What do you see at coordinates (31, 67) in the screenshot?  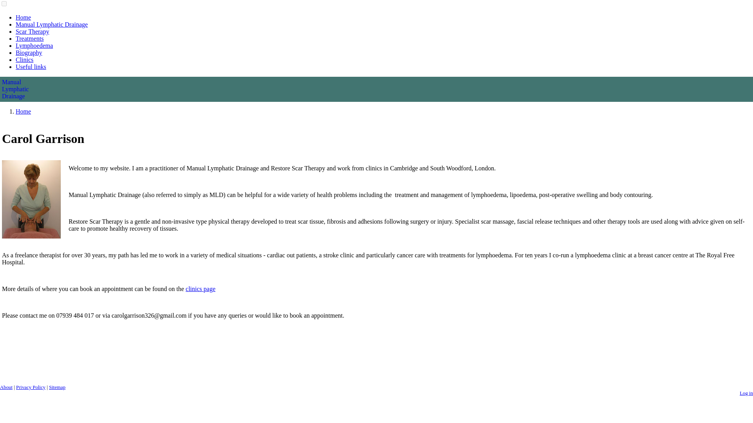 I see `Useful links` at bounding box center [31, 67].